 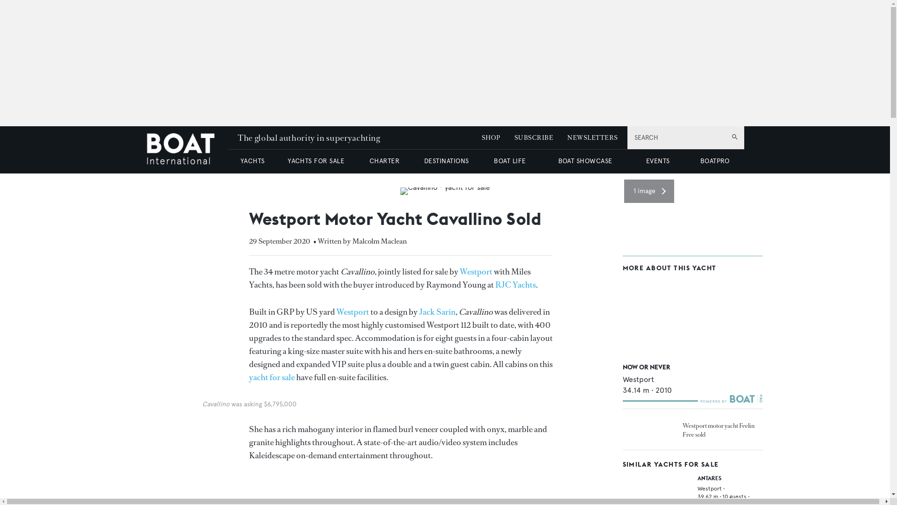 I want to click on CHARTER, so click(x=384, y=161).